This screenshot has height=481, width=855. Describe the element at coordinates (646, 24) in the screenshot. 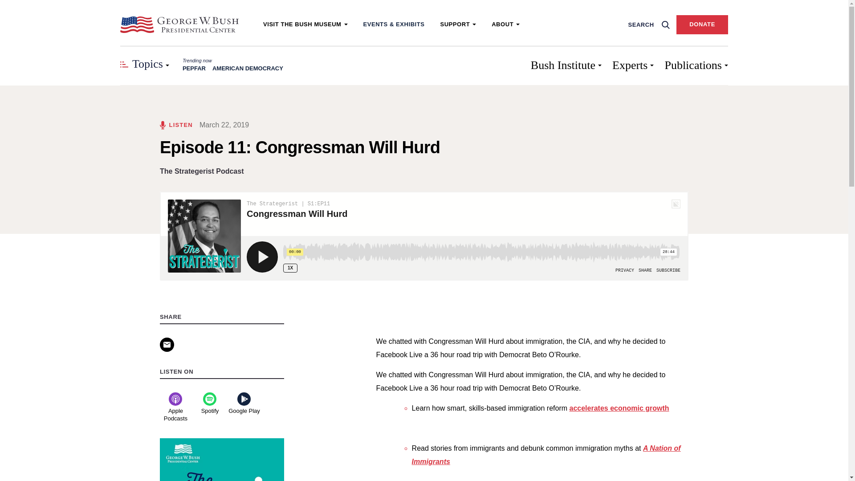

I see `SEARCH` at that location.